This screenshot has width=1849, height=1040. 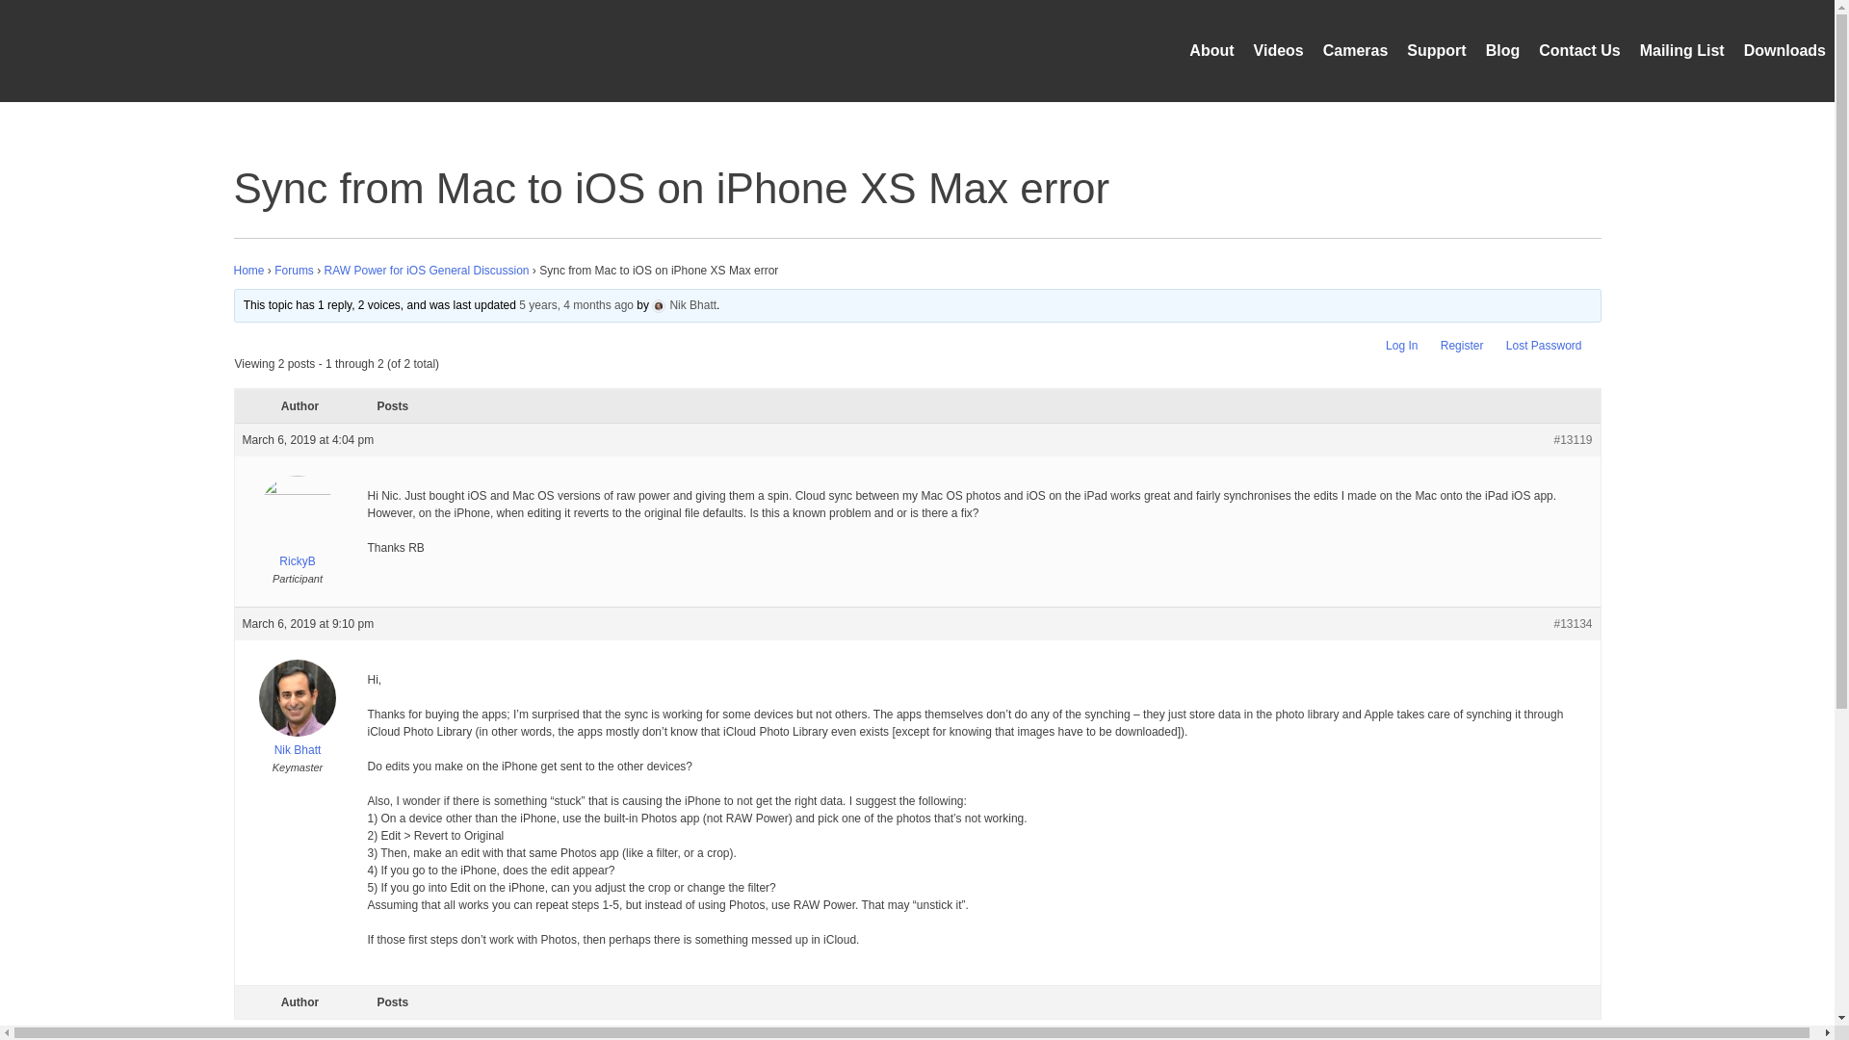 I want to click on Videos, so click(x=1278, y=50).